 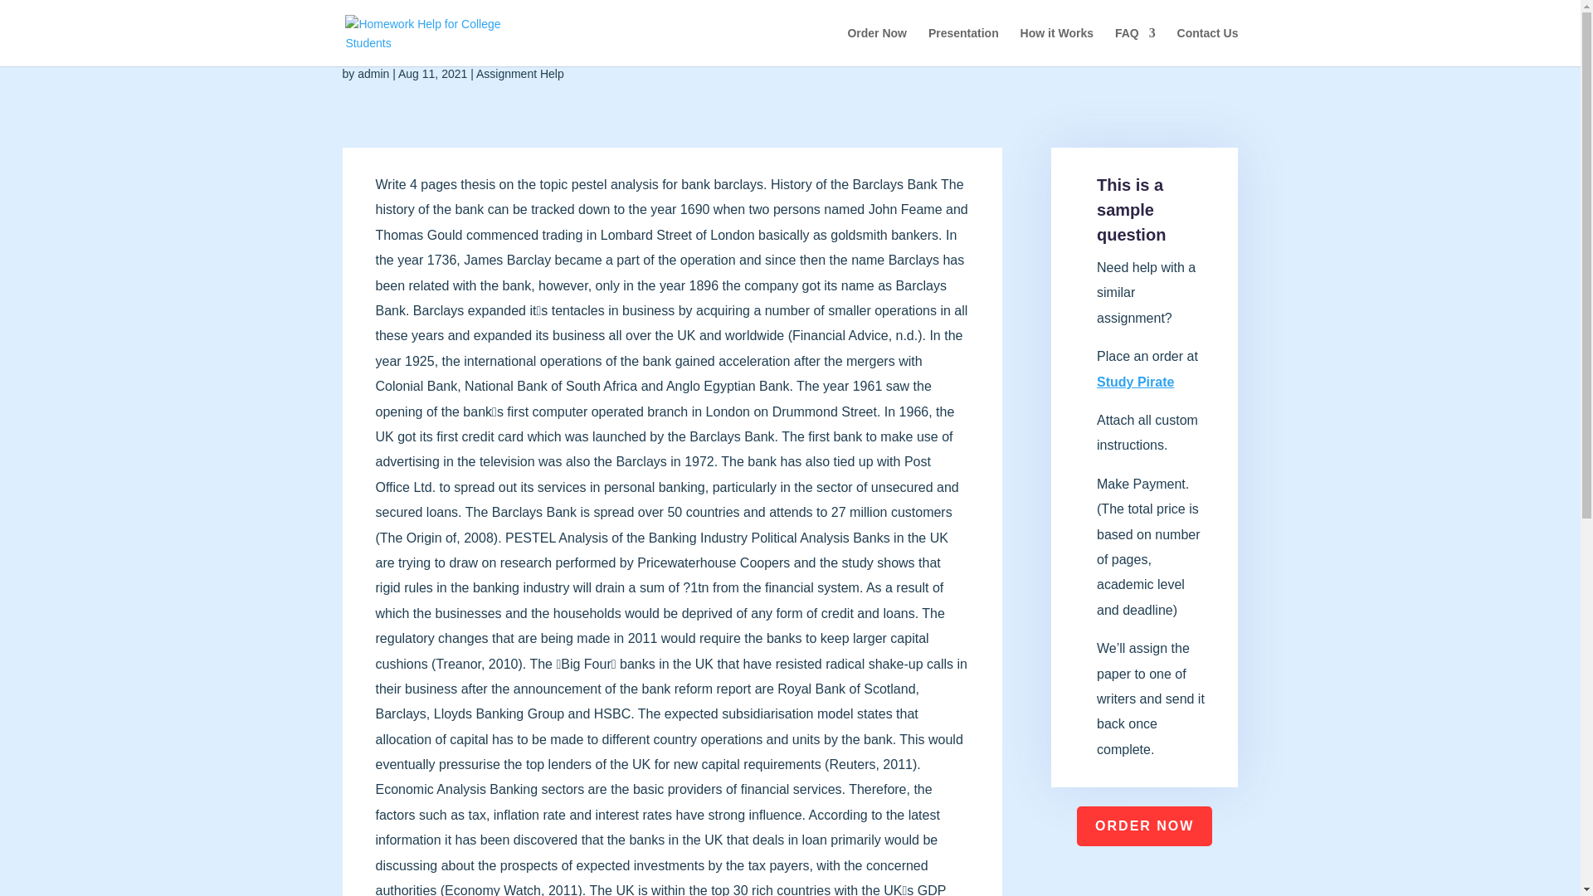 What do you see at coordinates (1208, 46) in the screenshot?
I see `Contact Us` at bounding box center [1208, 46].